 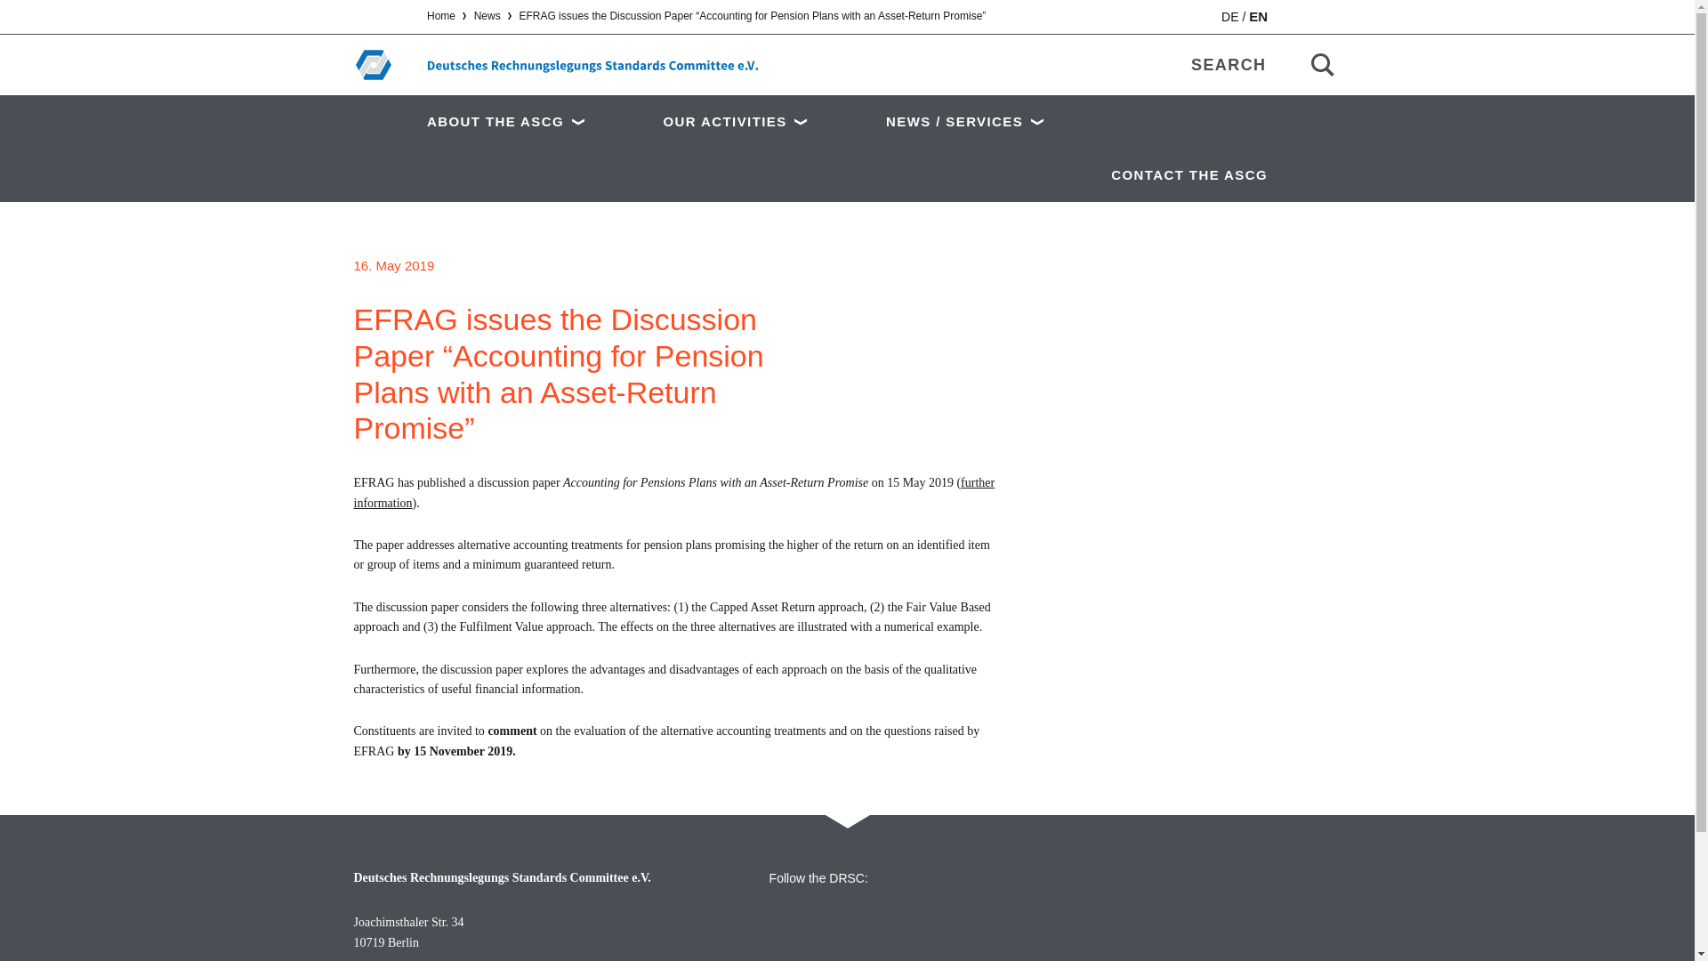 I want to click on Home, so click(x=441, y=15).